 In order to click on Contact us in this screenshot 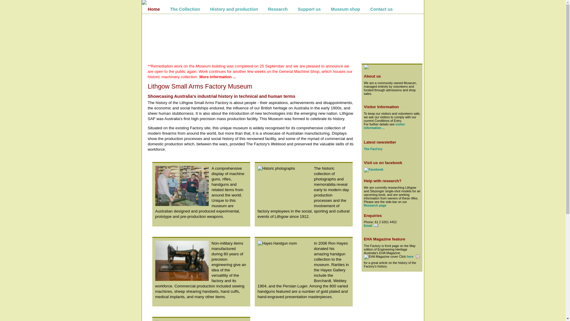, I will do `click(381, 9)`.